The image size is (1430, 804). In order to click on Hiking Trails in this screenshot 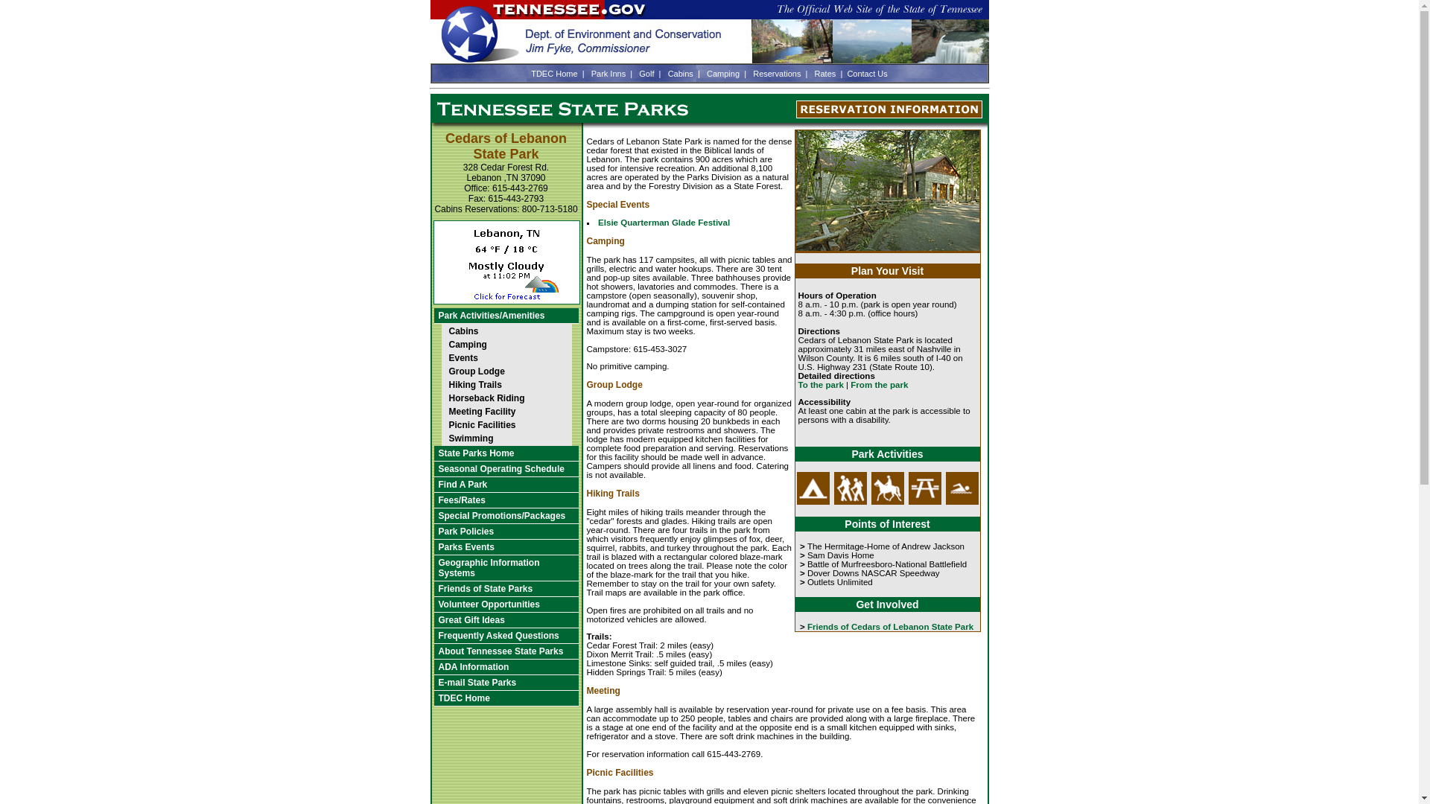, I will do `click(505, 384)`.